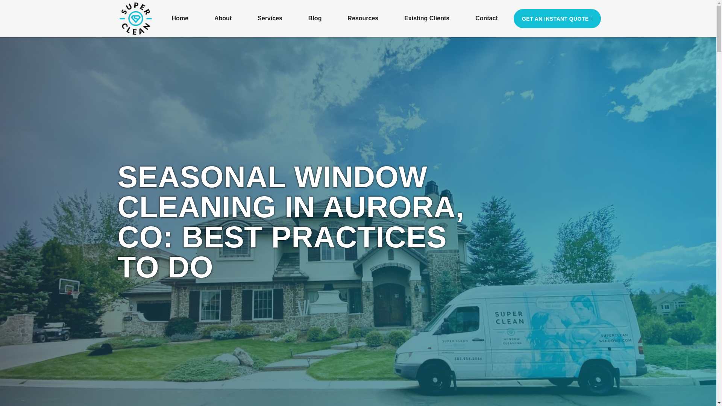 This screenshot has width=722, height=406. I want to click on Services, so click(270, 18).